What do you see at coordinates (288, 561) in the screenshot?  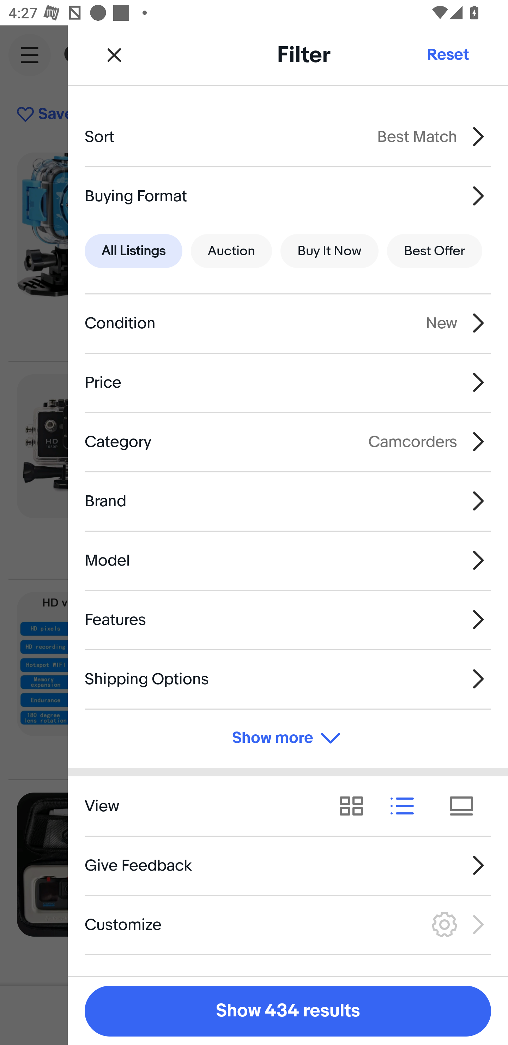 I see `Model` at bounding box center [288, 561].